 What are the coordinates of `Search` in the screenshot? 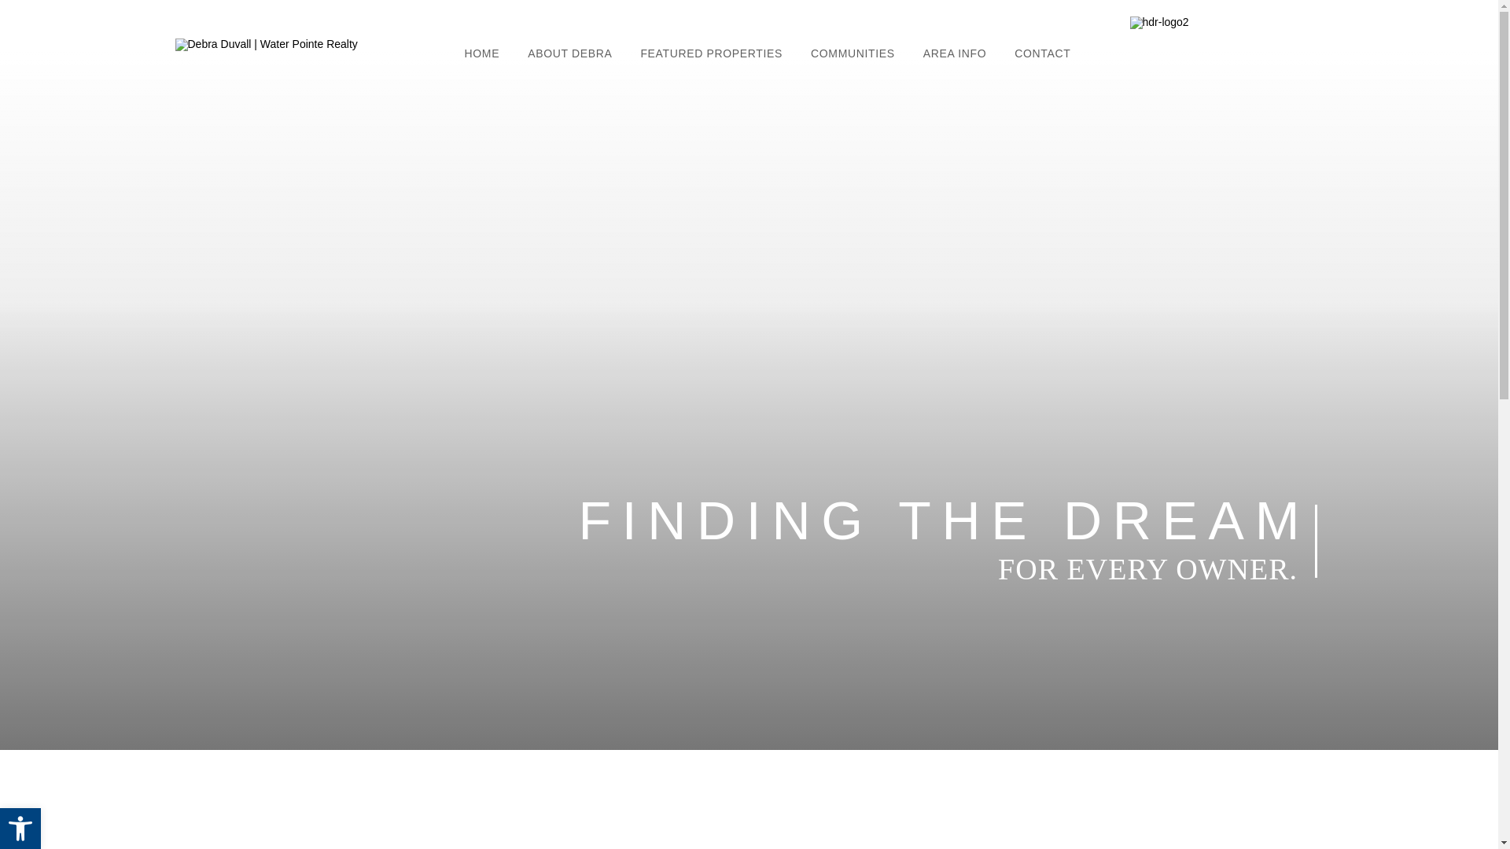 It's located at (1185, 656).